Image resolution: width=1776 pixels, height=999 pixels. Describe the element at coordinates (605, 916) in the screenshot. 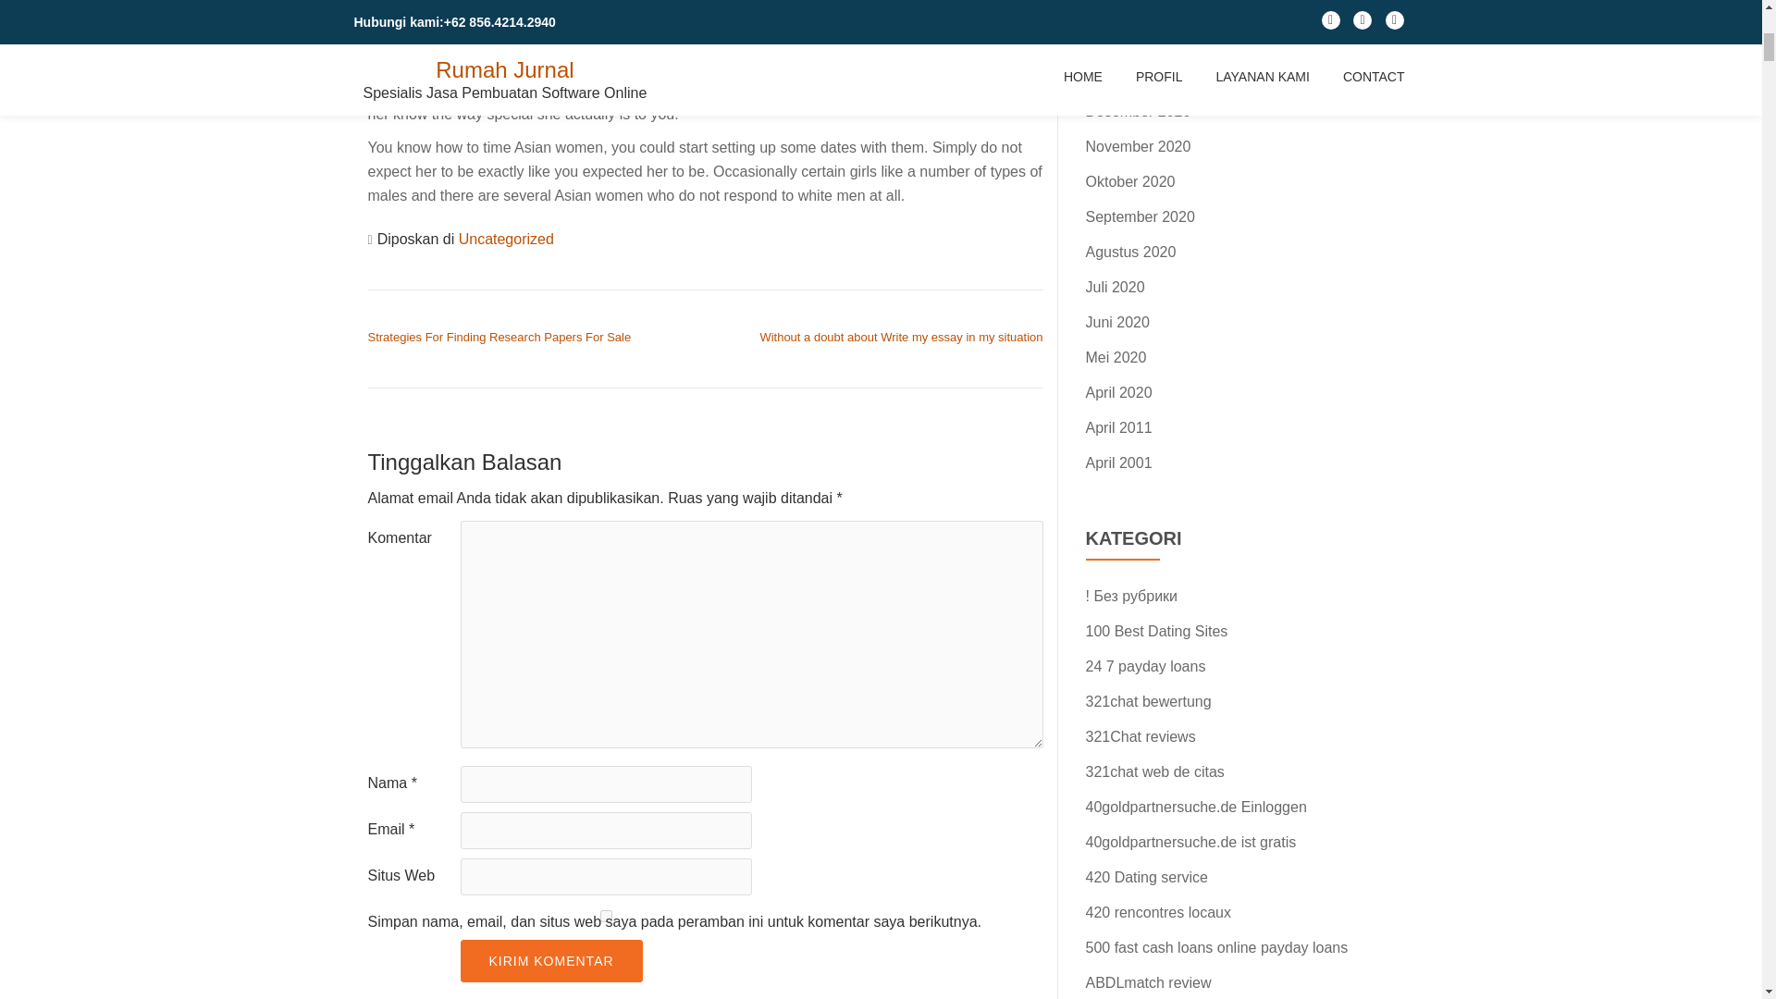

I see `yes` at that location.